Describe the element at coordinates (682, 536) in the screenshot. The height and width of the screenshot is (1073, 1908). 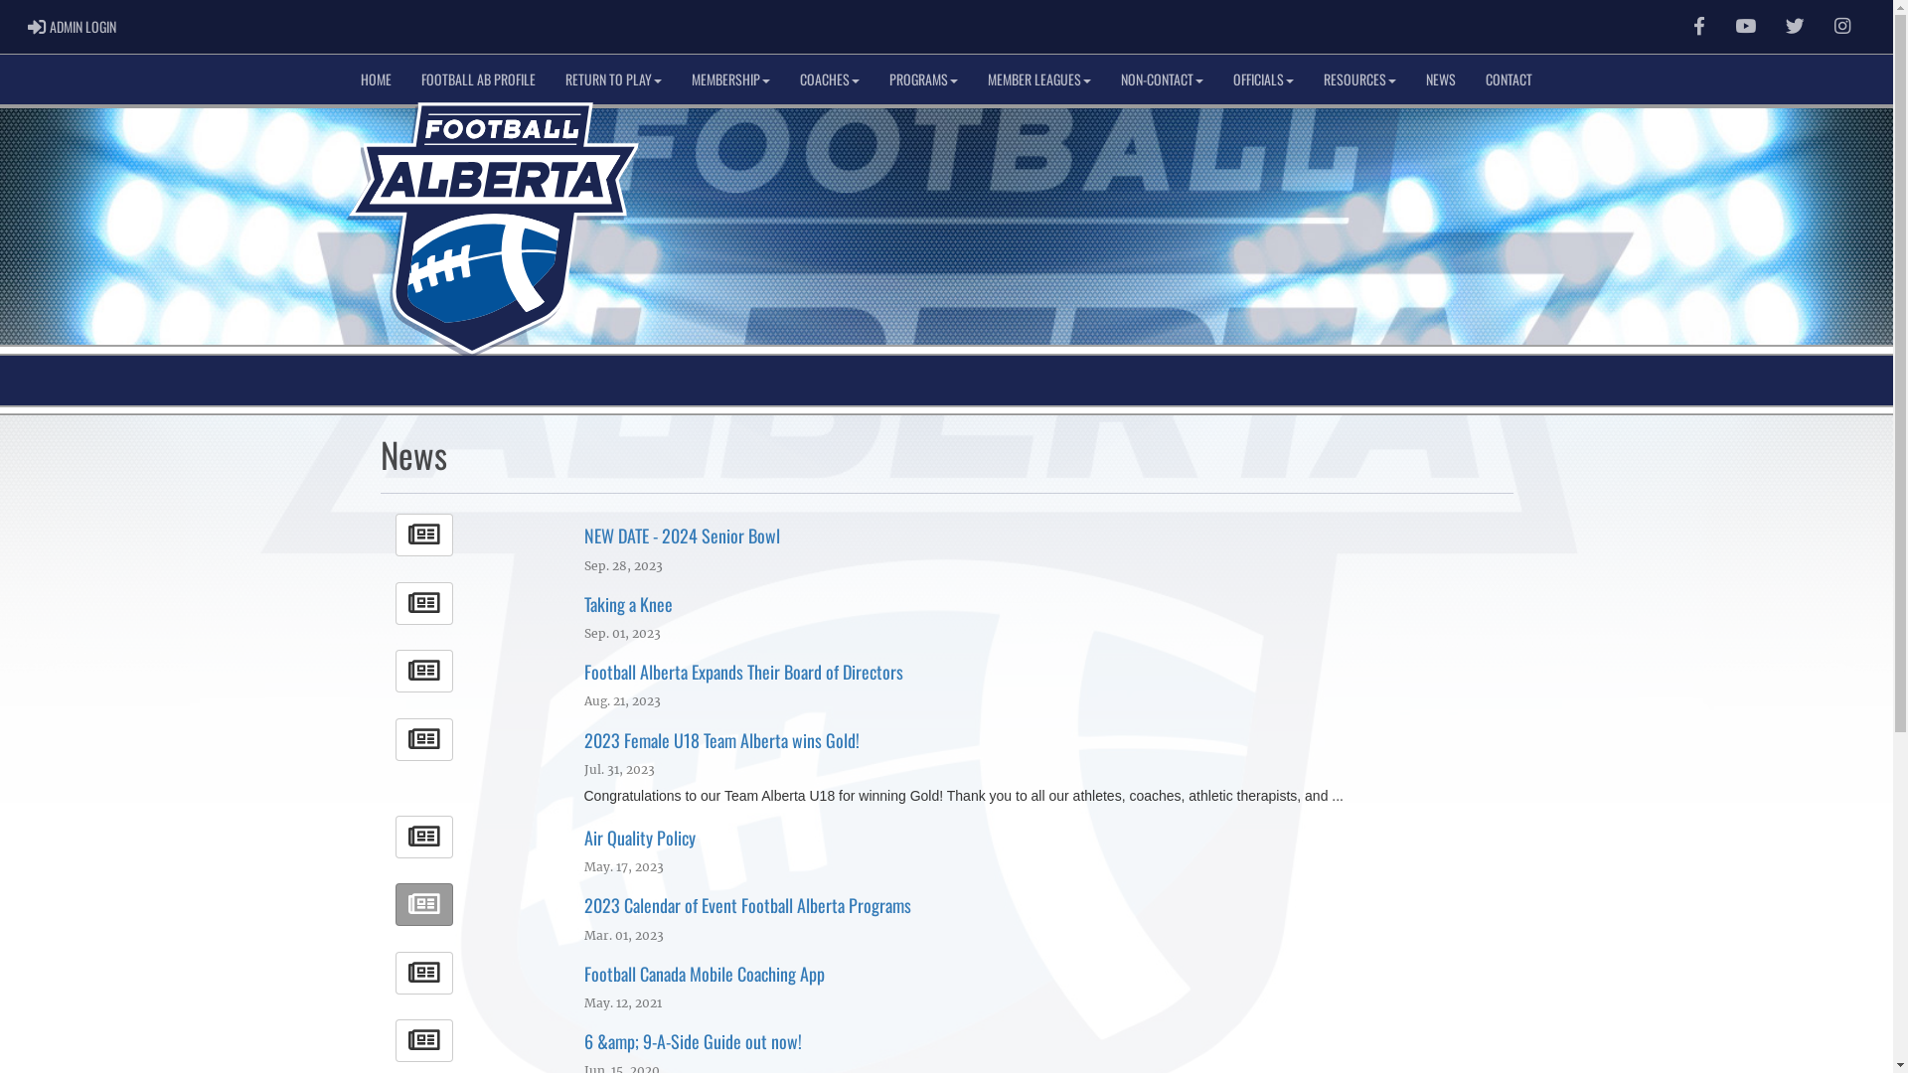
I see `NEW DATE - 2024 Senior Bowl` at that location.